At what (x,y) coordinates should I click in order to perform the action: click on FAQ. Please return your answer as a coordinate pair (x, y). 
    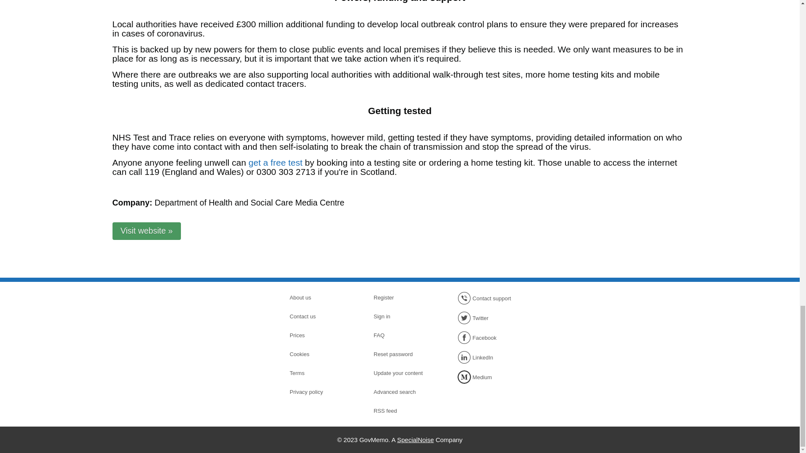
    Looking at the image, I should click on (403, 335).